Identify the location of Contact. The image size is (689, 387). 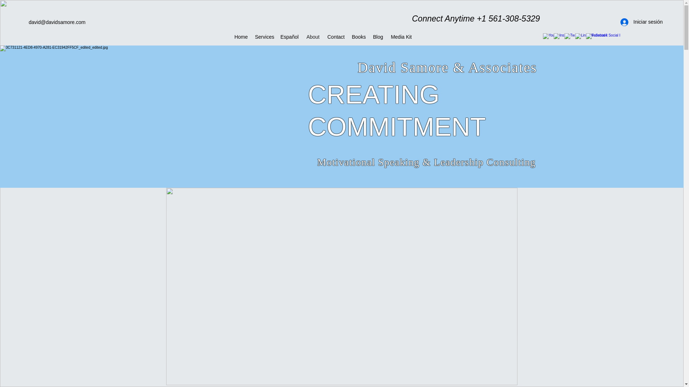
(335, 37).